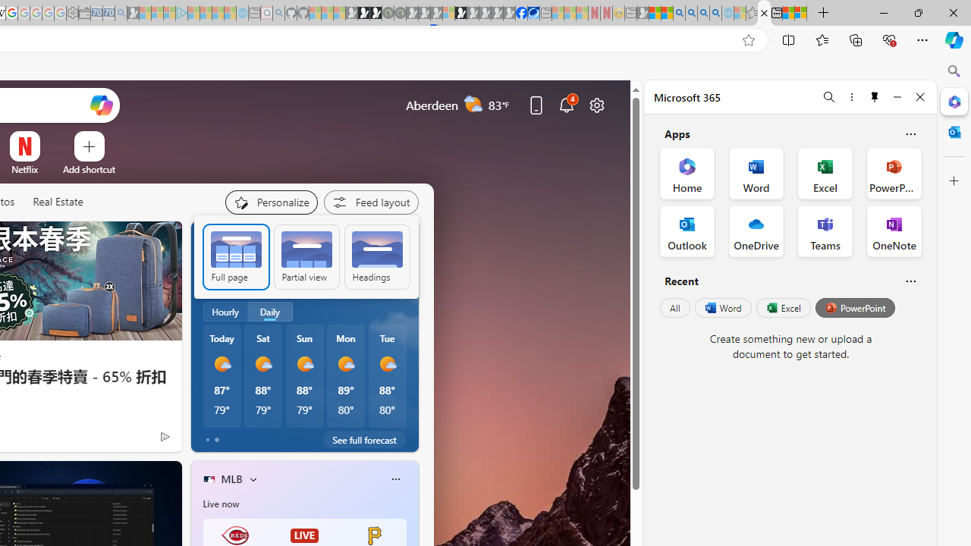  What do you see at coordinates (875, 96) in the screenshot?
I see `Unpin side pane` at bounding box center [875, 96].